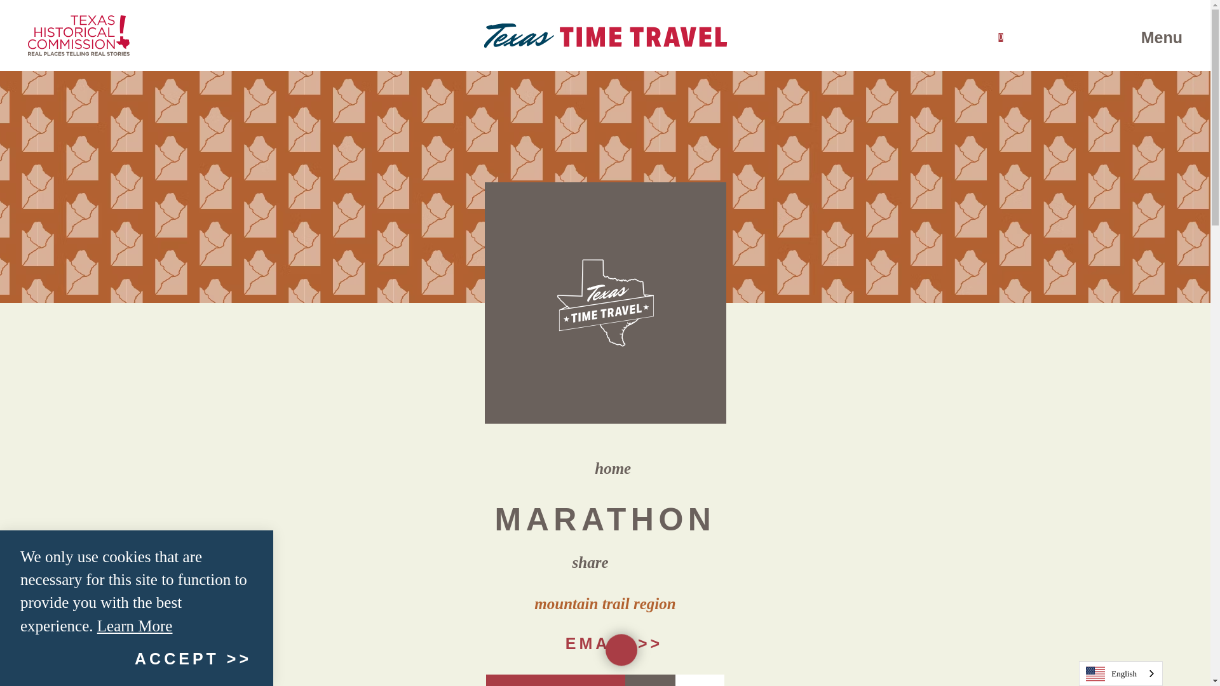  Describe the element at coordinates (15, 13) in the screenshot. I see `0` at that location.